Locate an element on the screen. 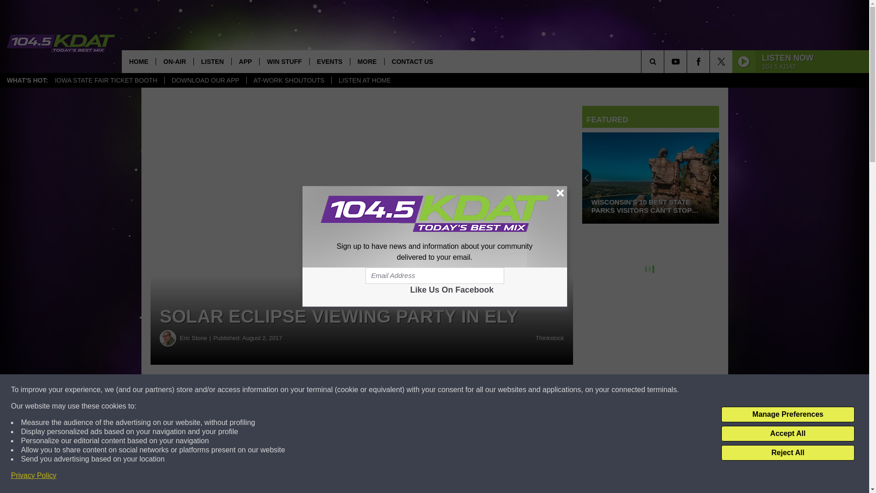  IOWA STATE FAIR TICKET BOOTH is located at coordinates (106, 80).